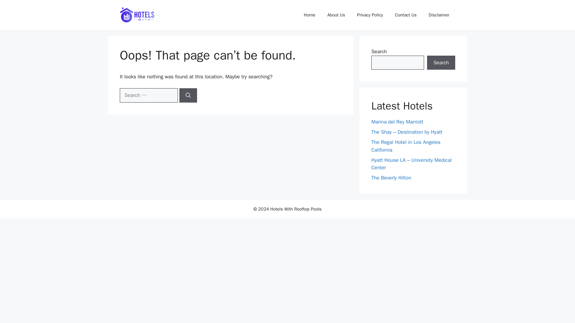  Describe the element at coordinates (439, 15) in the screenshot. I see `Disclaimer` at that location.